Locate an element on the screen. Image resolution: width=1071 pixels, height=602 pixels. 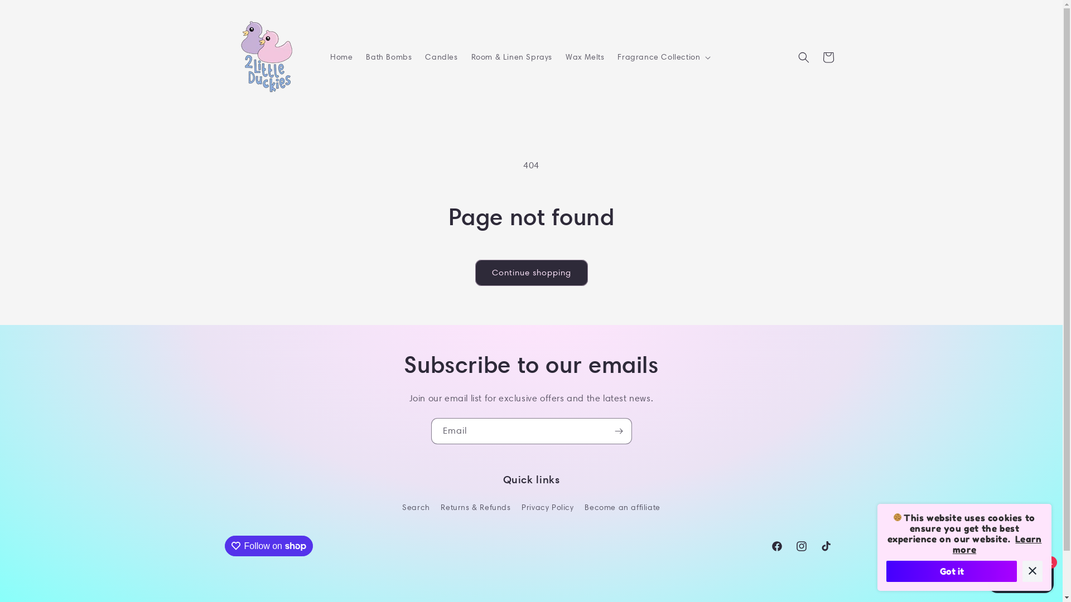
Become an affiliate is located at coordinates (623, 507).